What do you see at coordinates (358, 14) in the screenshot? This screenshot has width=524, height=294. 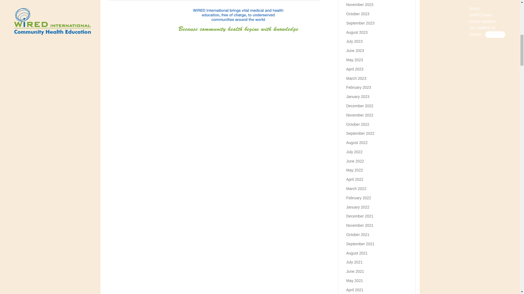 I see `October 2023` at bounding box center [358, 14].